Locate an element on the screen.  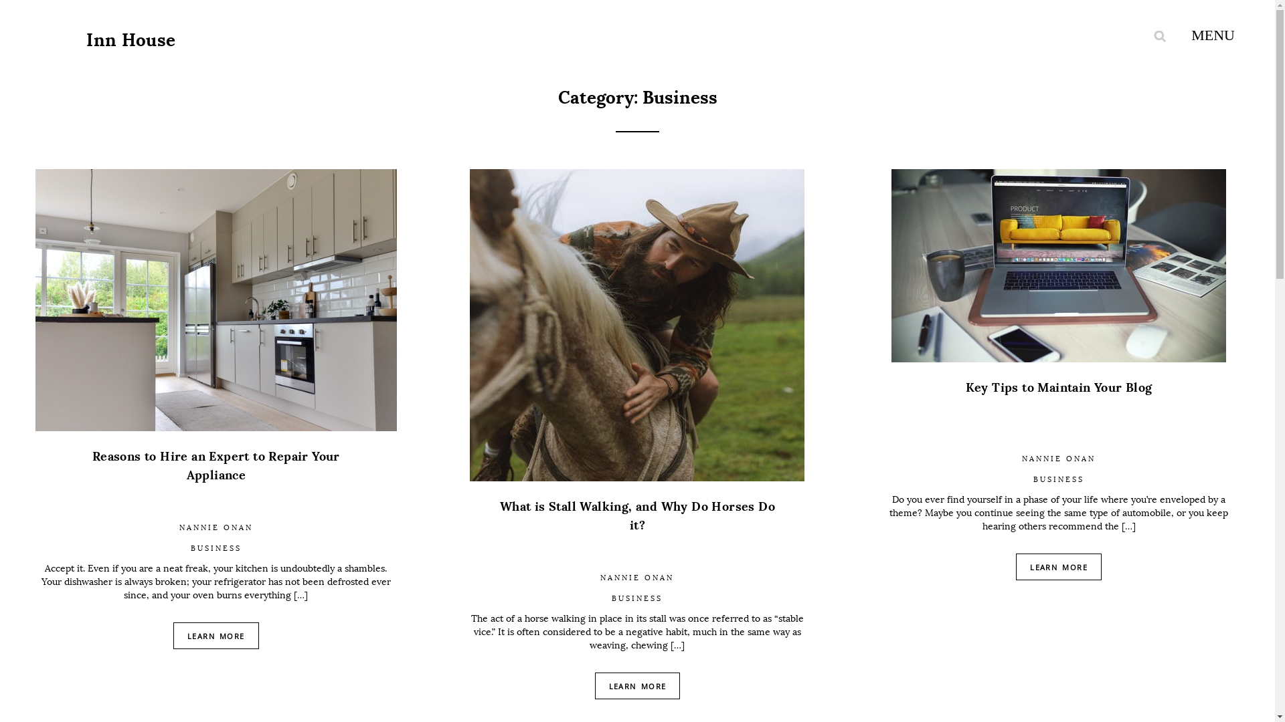
NANNIE ONAN is located at coordinates (216, 528).